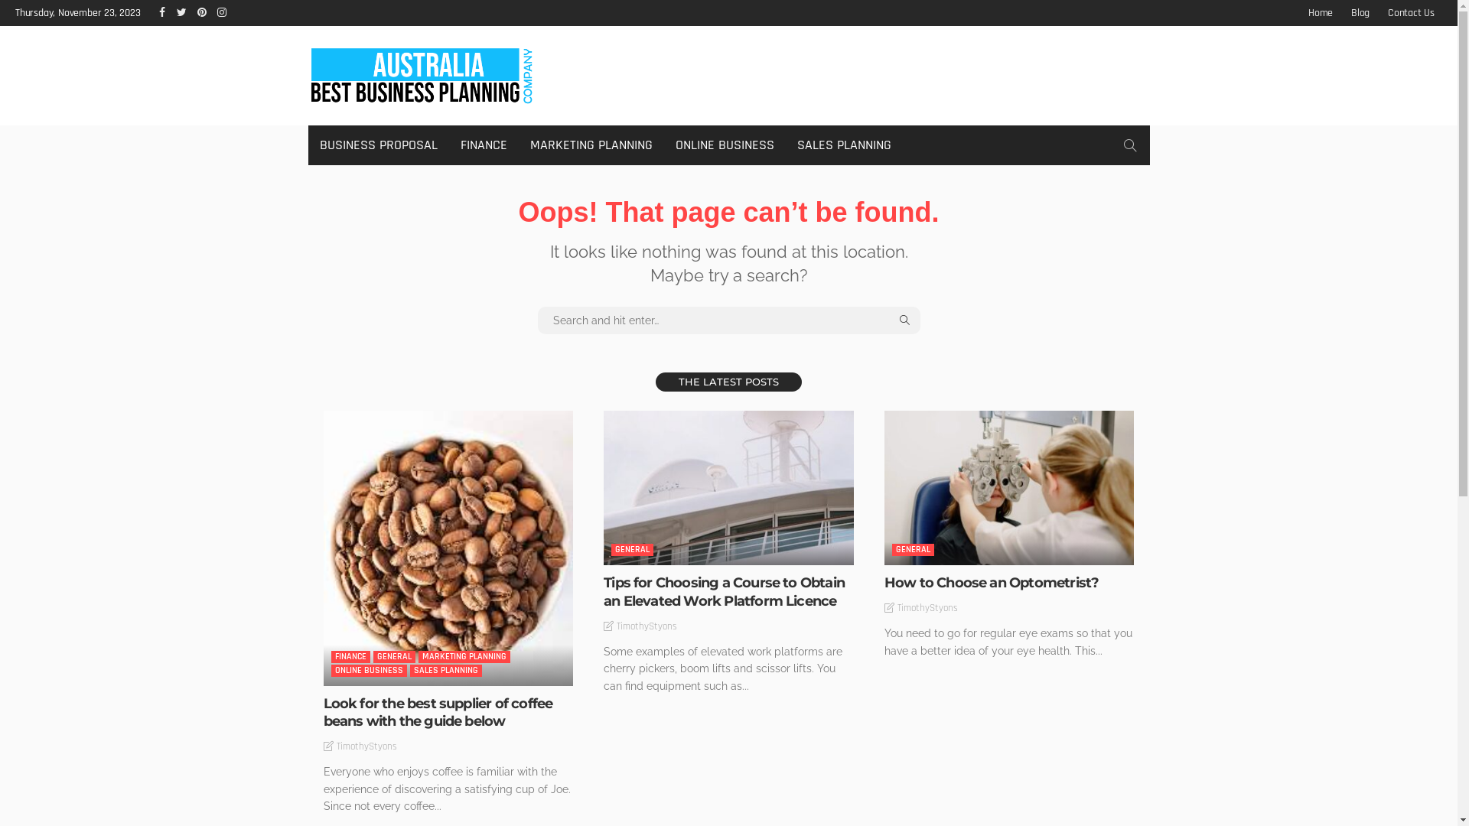 The height and width of the screenshot is (826, 1469). What do you see at coordinates (369, 671) in the screenshot?
I see `ONLINE BUSINESS` at bounding box center [369, 671].